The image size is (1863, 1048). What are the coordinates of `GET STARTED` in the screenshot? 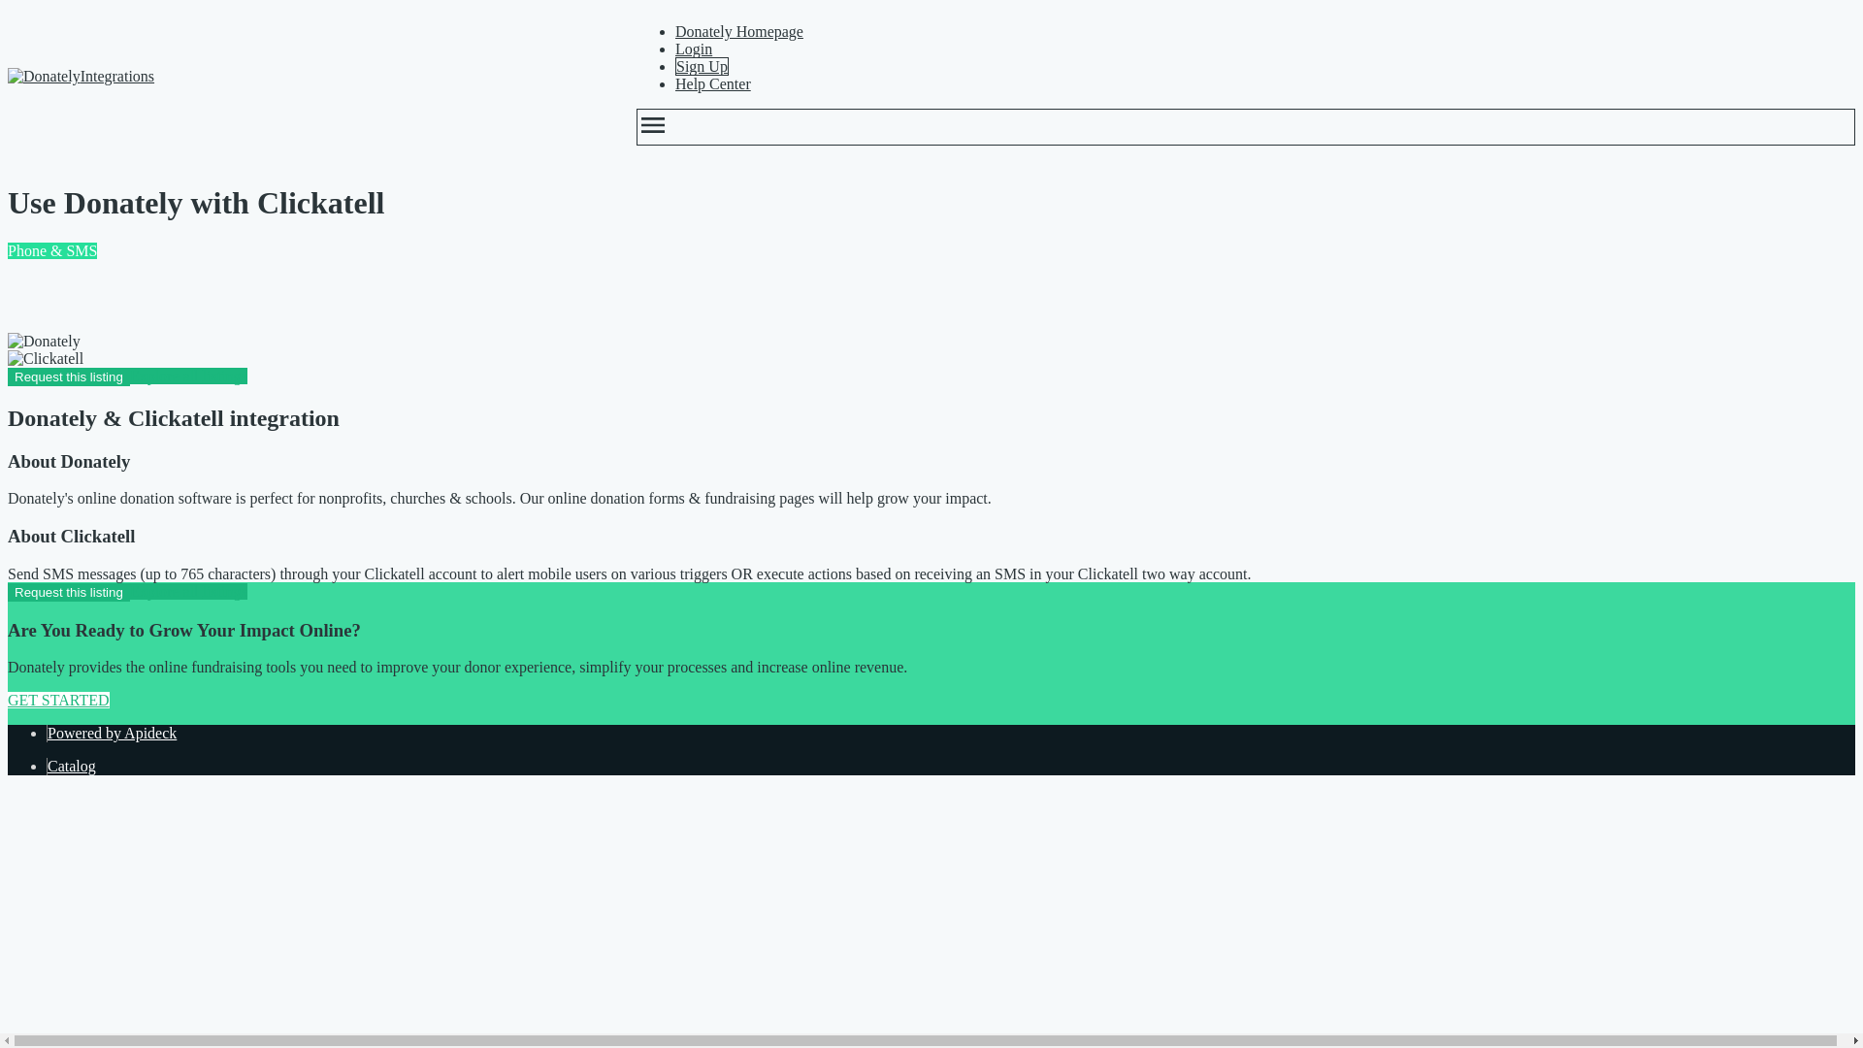 It's located at (58, 700).